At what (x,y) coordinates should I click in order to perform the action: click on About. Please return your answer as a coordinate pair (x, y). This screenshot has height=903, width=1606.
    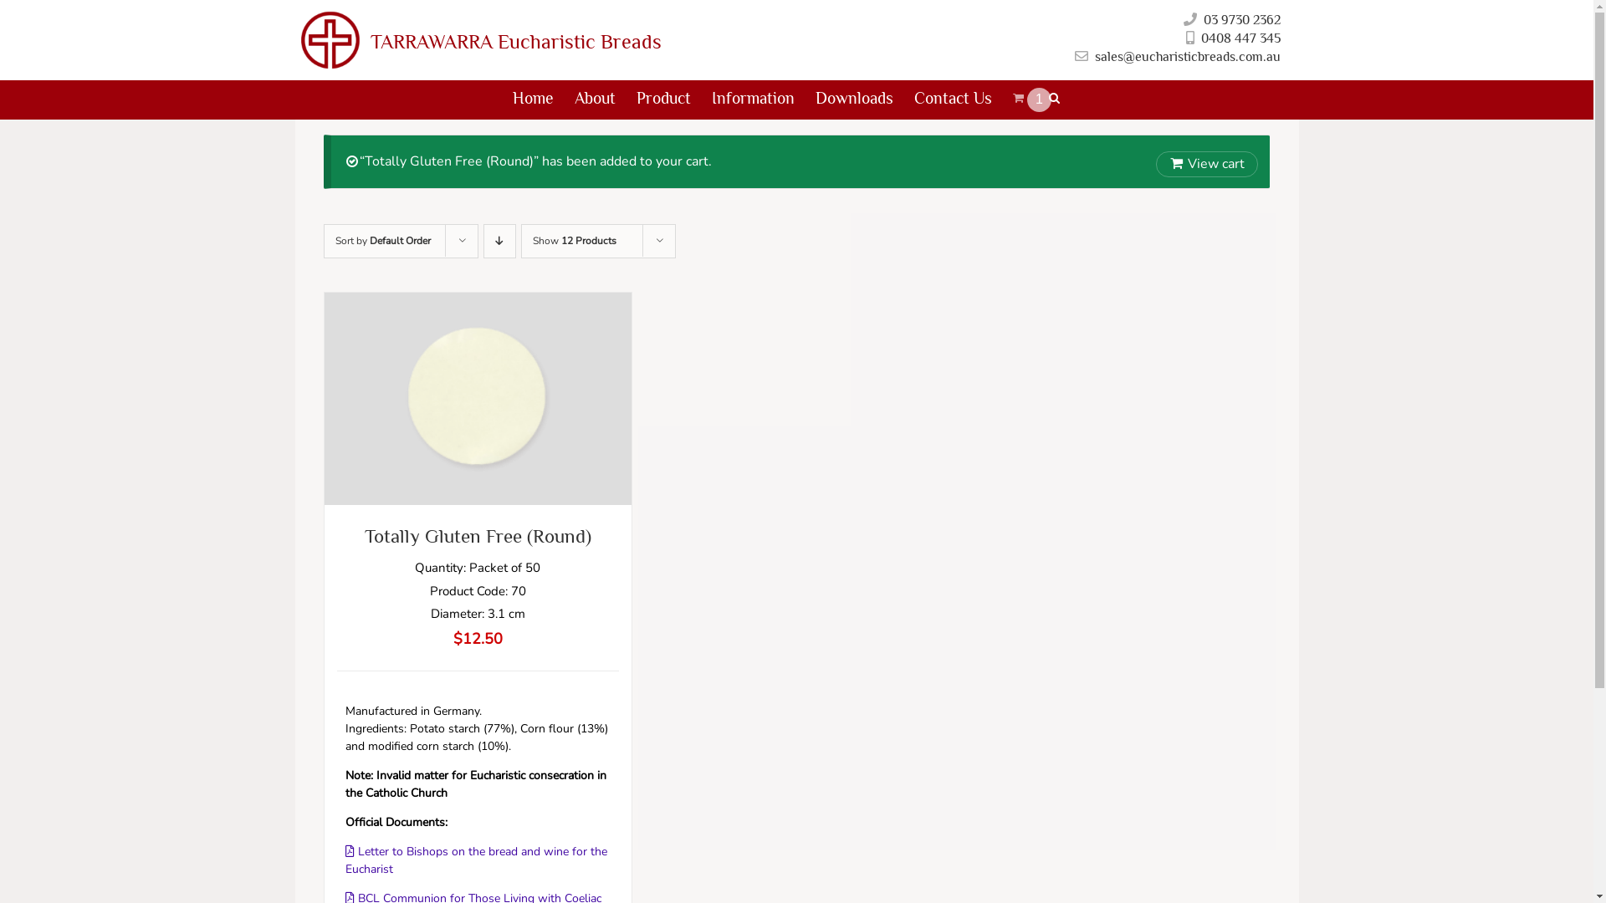
    Looking at the image, I should click on (596, 100).